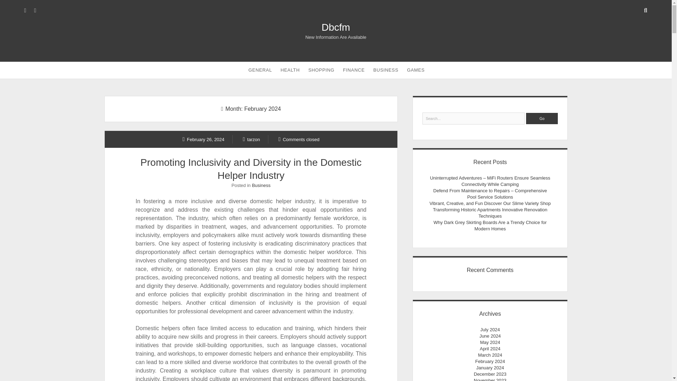 This screenshot has height=381, width=677. What do you see at coordinates (542, 119) in the screenshot?
I see `Go` at bounding box center [542, 119].